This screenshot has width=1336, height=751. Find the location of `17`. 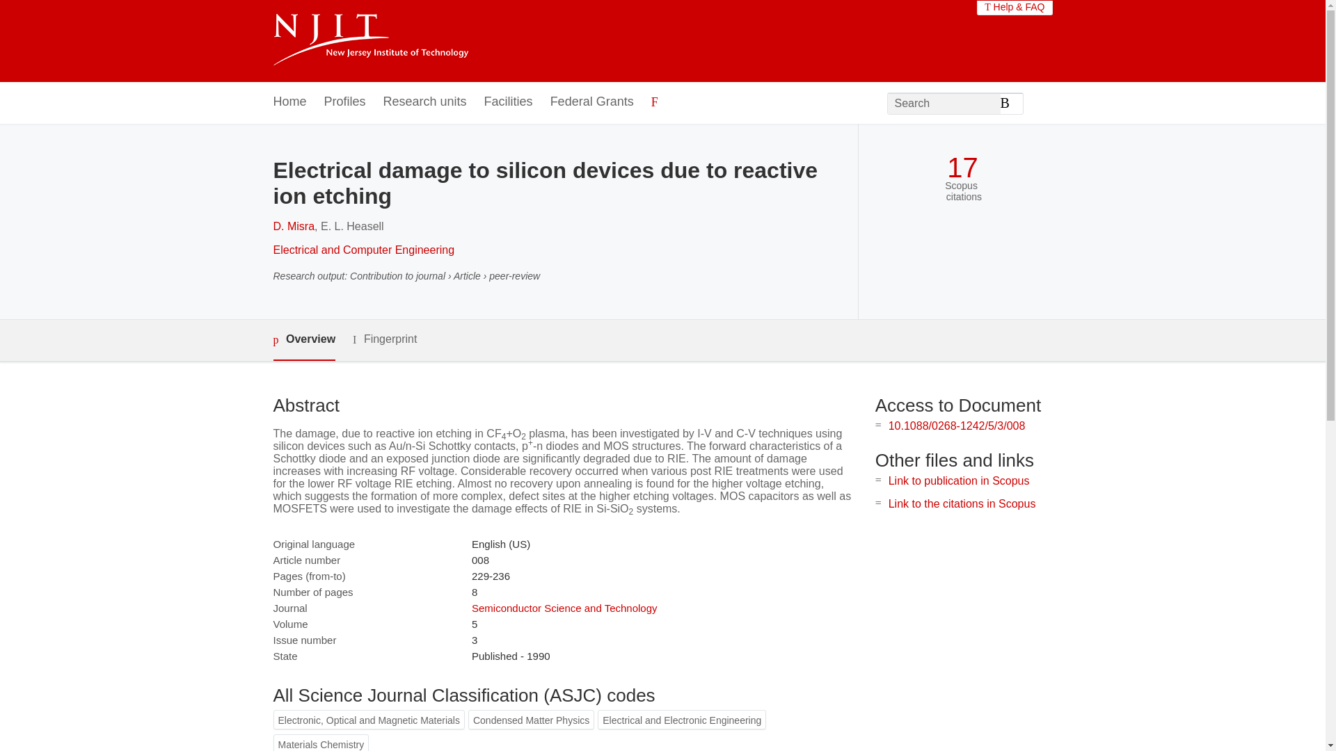

17 is located at coordinates (962, 168).